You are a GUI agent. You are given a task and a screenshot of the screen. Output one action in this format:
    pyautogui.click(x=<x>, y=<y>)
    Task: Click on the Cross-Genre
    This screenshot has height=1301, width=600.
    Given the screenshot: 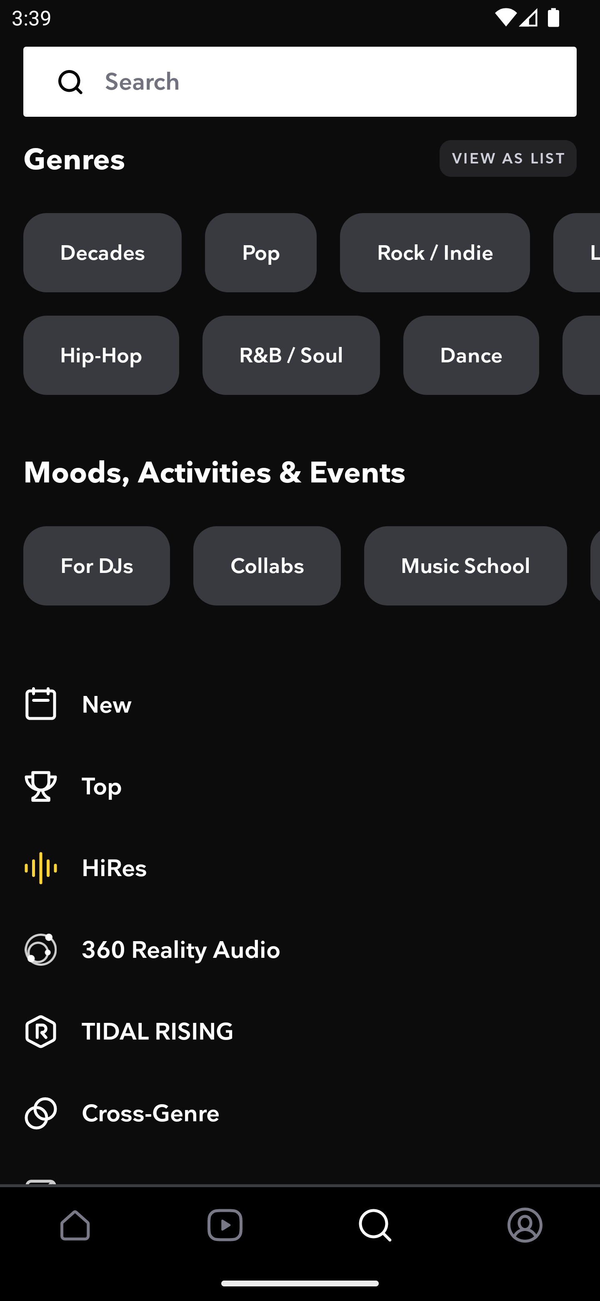 What is the action you would take?
    pyautogui.click(x=300, y=1113)
    